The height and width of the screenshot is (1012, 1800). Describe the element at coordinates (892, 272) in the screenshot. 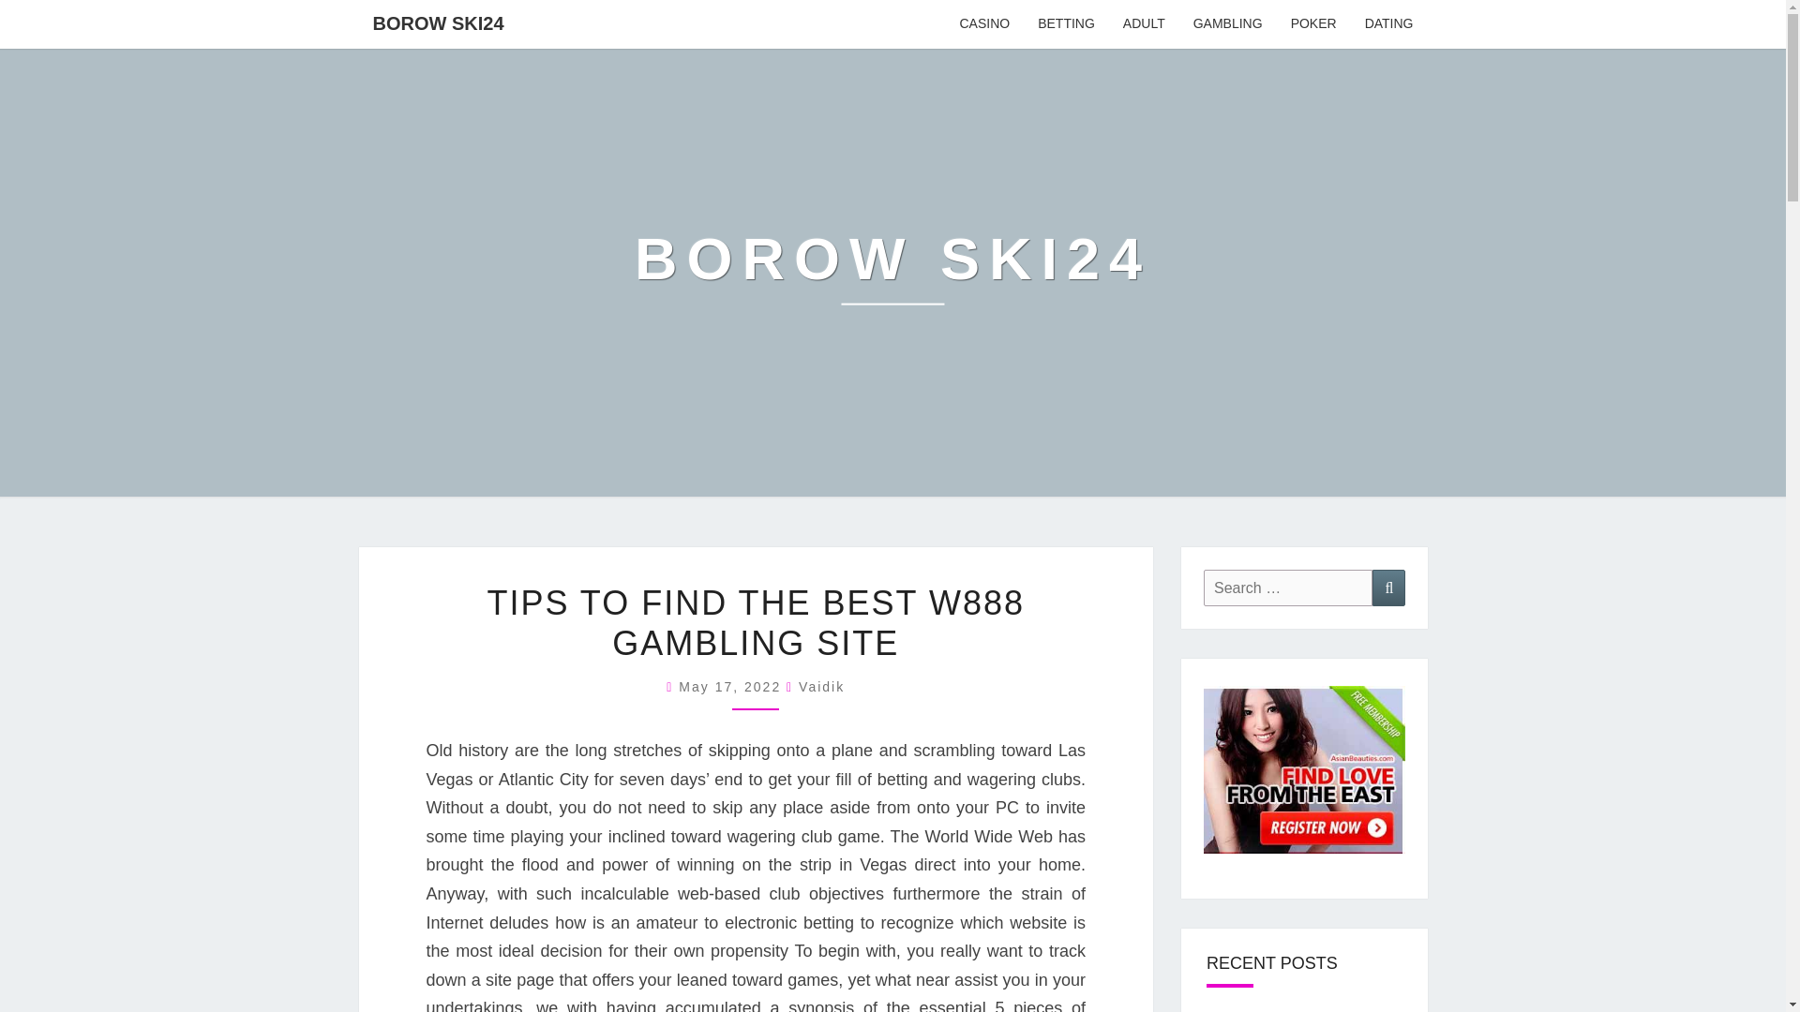

I see `Borow Ski24` at that location.